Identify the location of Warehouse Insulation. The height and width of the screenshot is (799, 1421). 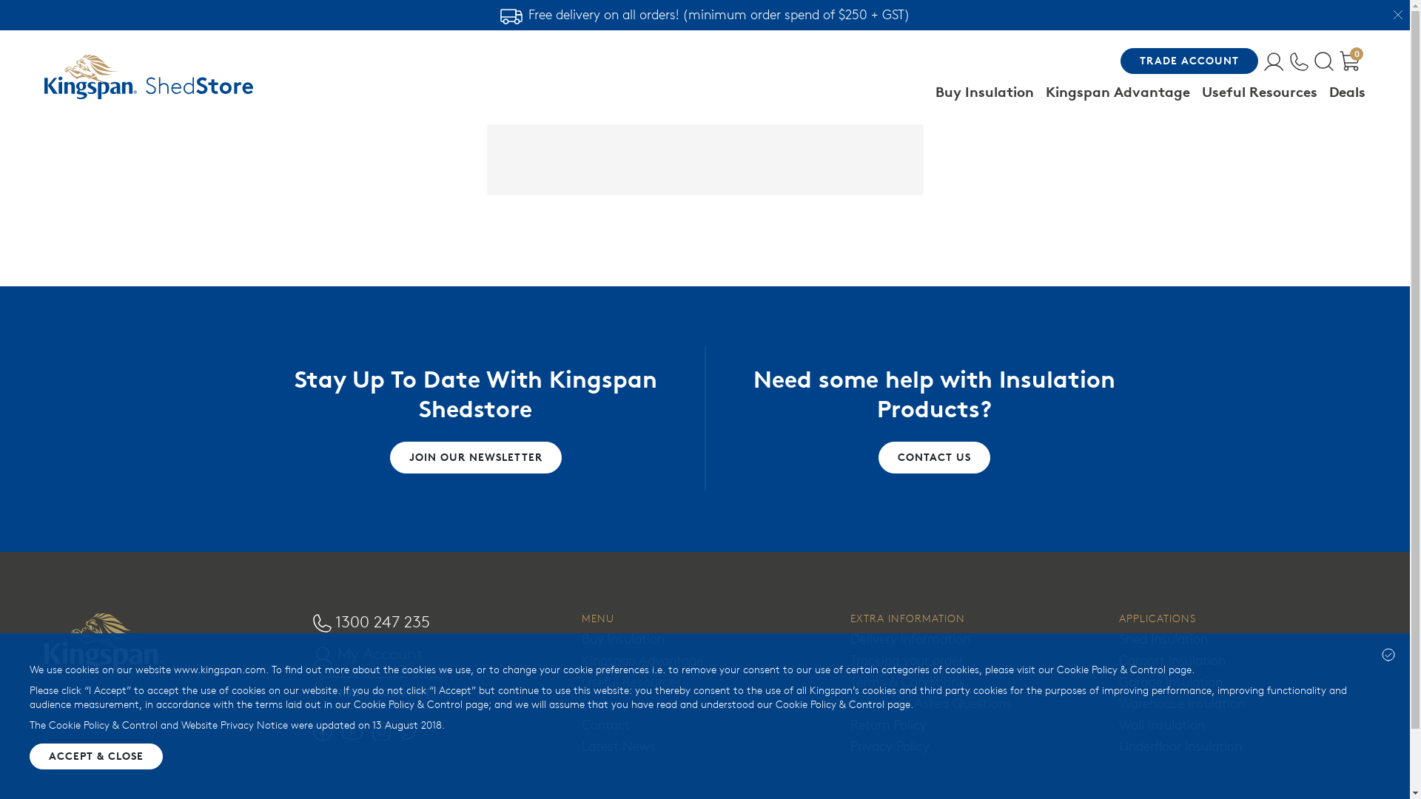
(1182, 703).